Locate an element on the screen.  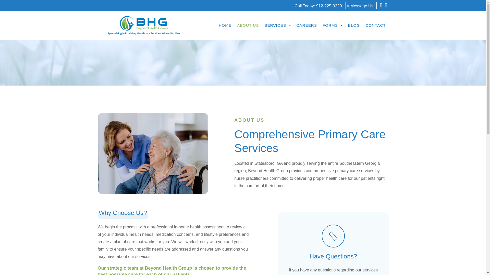
SERVICES is located at coordinates (278, 25).